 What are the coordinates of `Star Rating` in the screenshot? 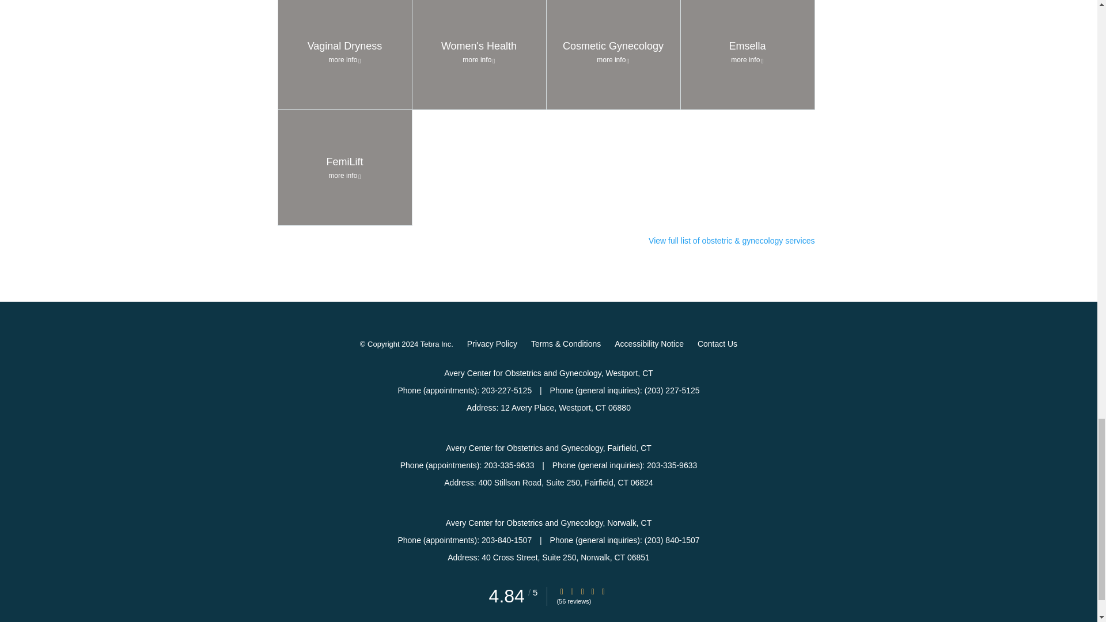 It's located at (603, 591).